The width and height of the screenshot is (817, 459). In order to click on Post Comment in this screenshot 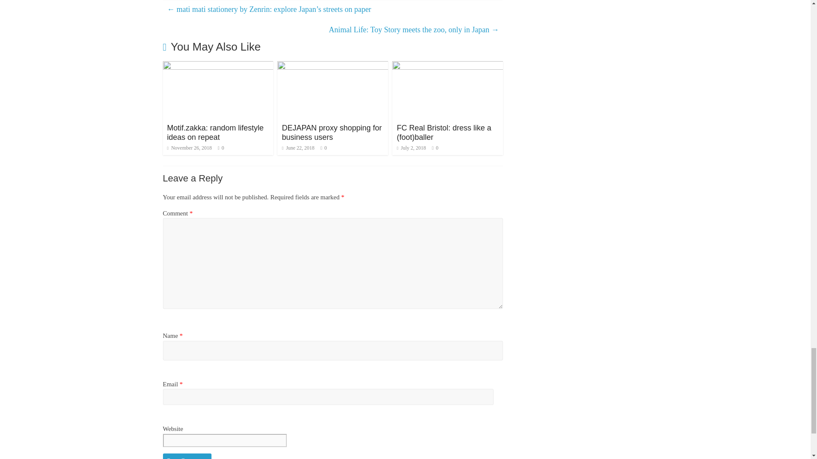, I will do `click(187, 456)`.